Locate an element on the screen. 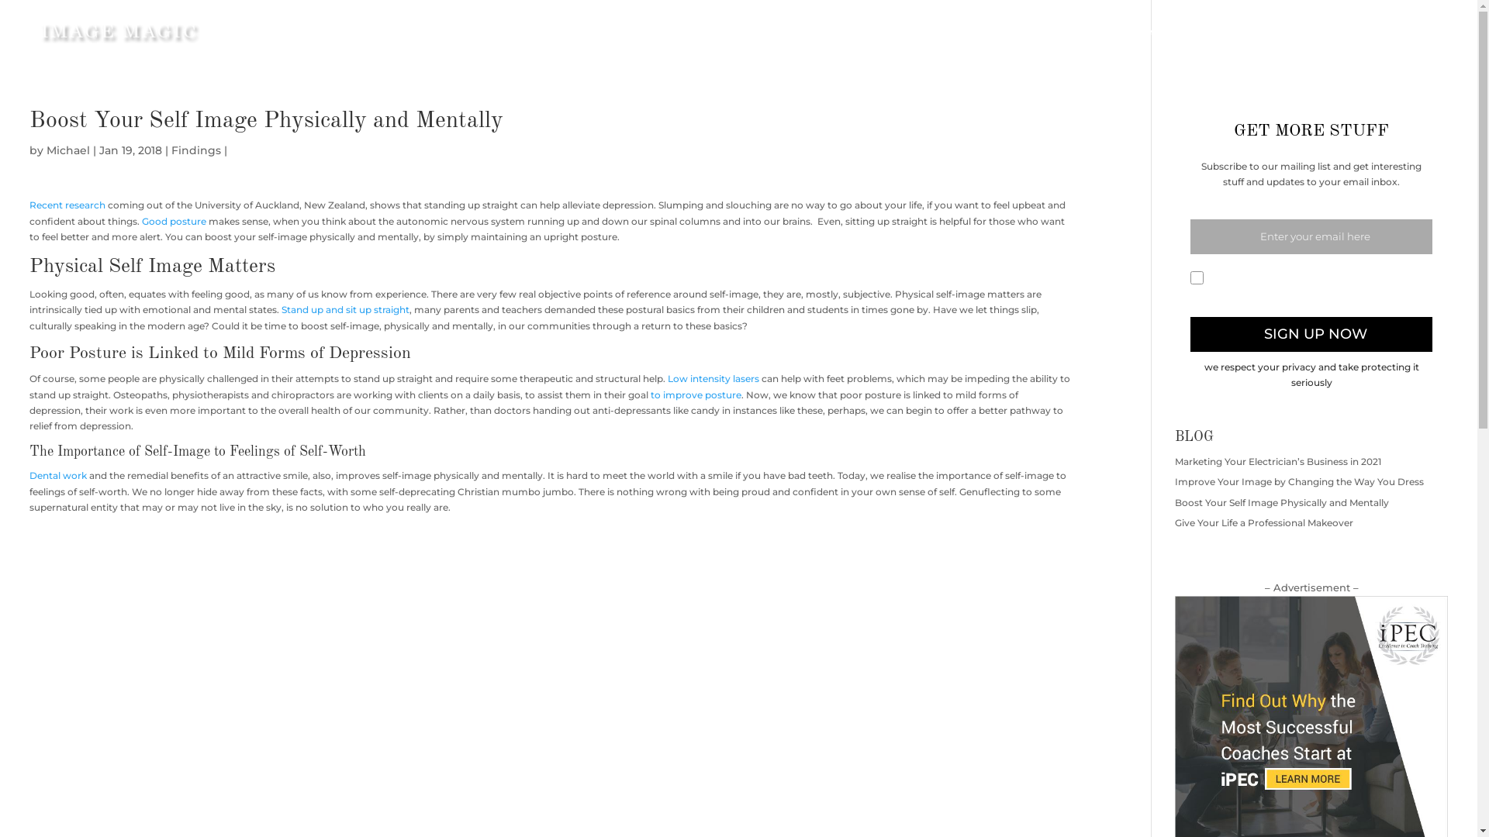  Home is located at coordinates (1055, 43).